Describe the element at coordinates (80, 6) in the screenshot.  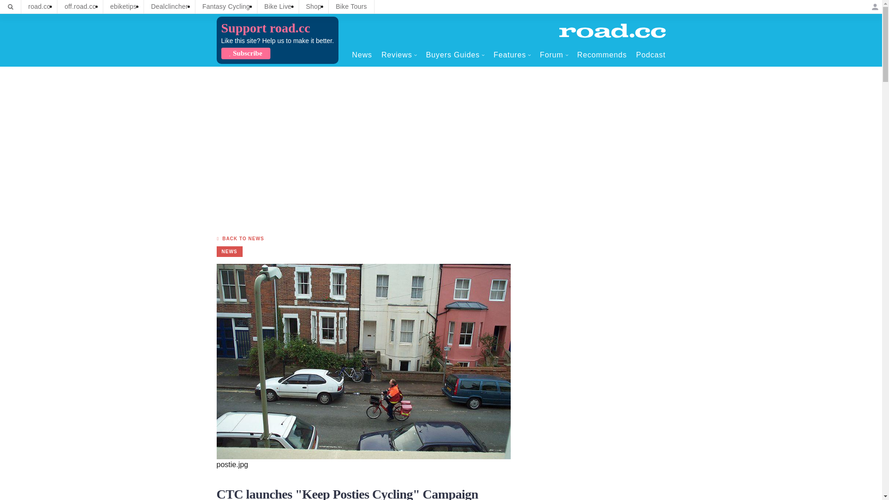
I see `off.road.cc` at that location.